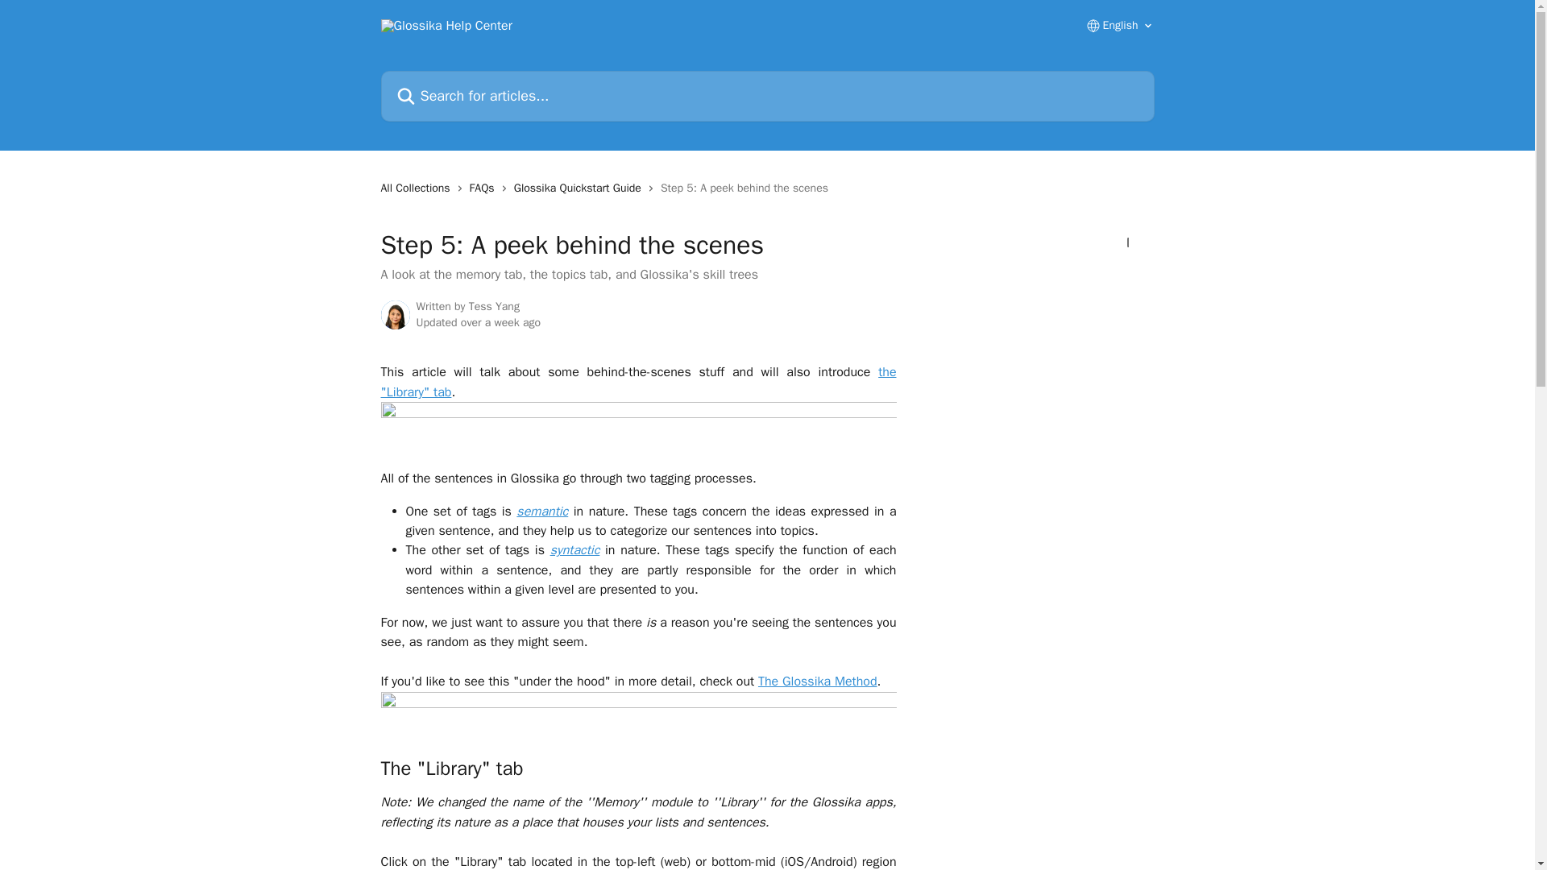 This screenshot has width=1547, height=870. Describe the element at coordinates (638, 382) in the screenshot. I see `the "Library" tab` at that location.